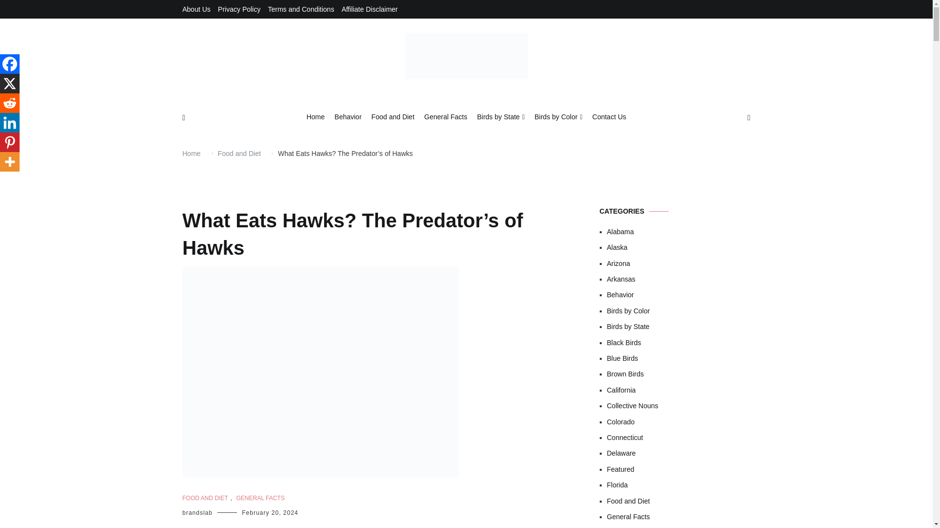 The width and height of the screenshot is (940, 528). Describe the element at coordinates (301, 9) in the screenshot. I see `Terms and Conditions` at that location.